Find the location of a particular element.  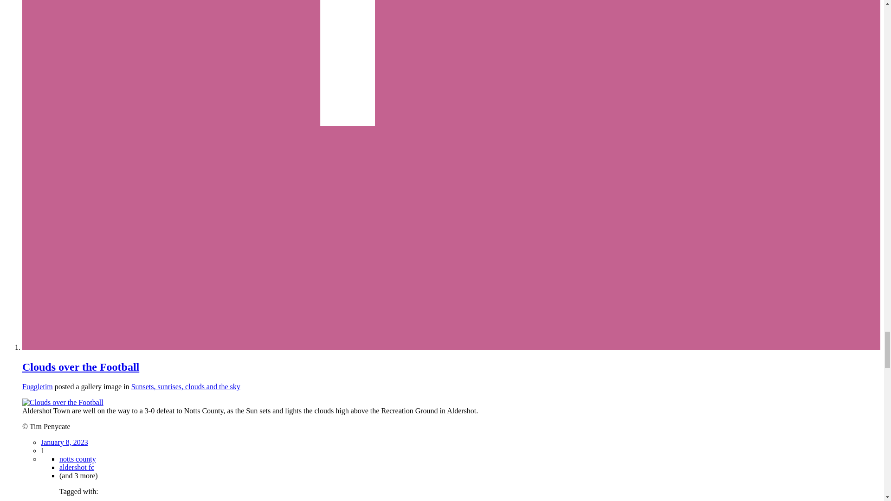

Go to Fuggletim's profile is located at coordinates (37, 387).